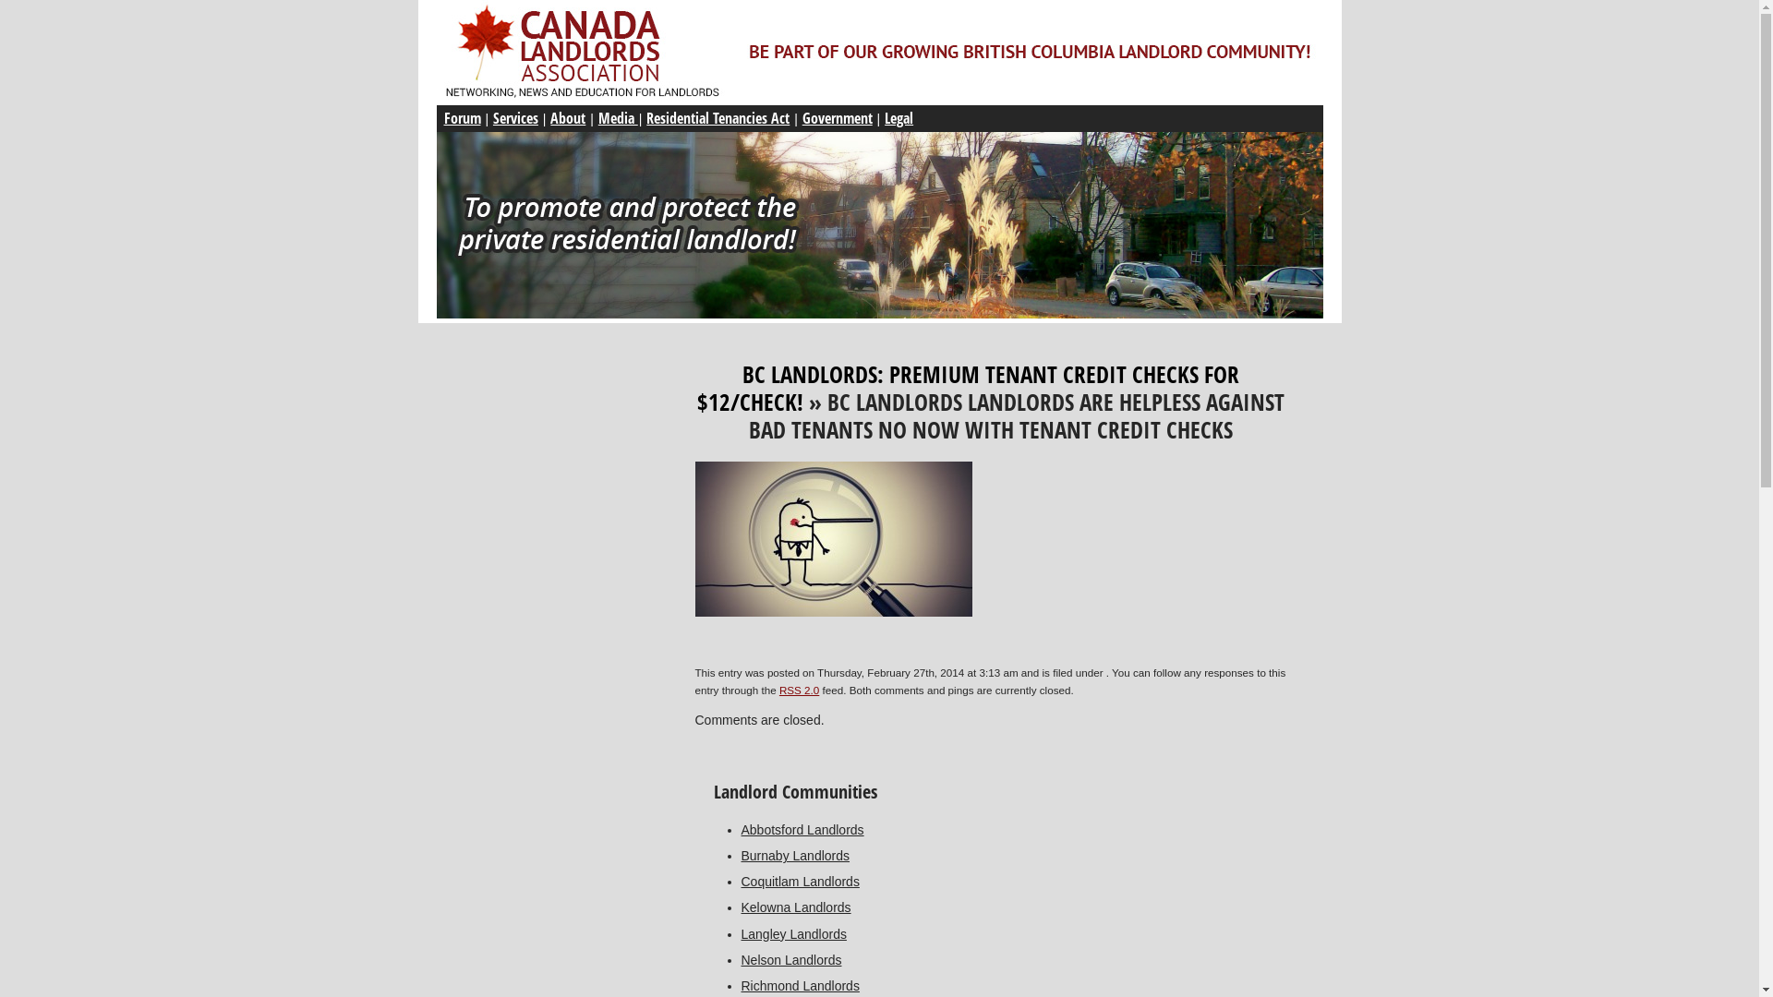  Describe the element at coordinates (899, 118) in the screenshot. I see `Legal` at that location.